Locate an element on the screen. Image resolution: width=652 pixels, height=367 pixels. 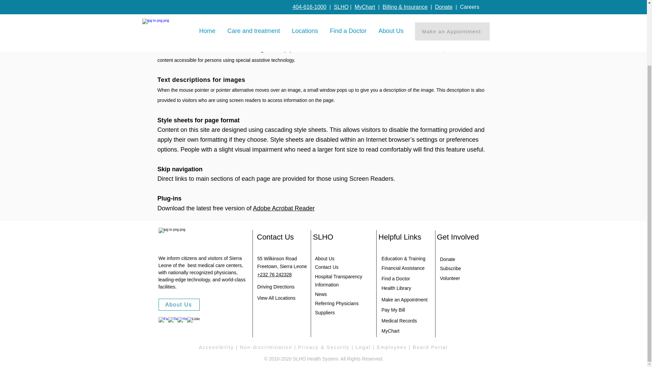
About Us is located at coordinates (179, 304).